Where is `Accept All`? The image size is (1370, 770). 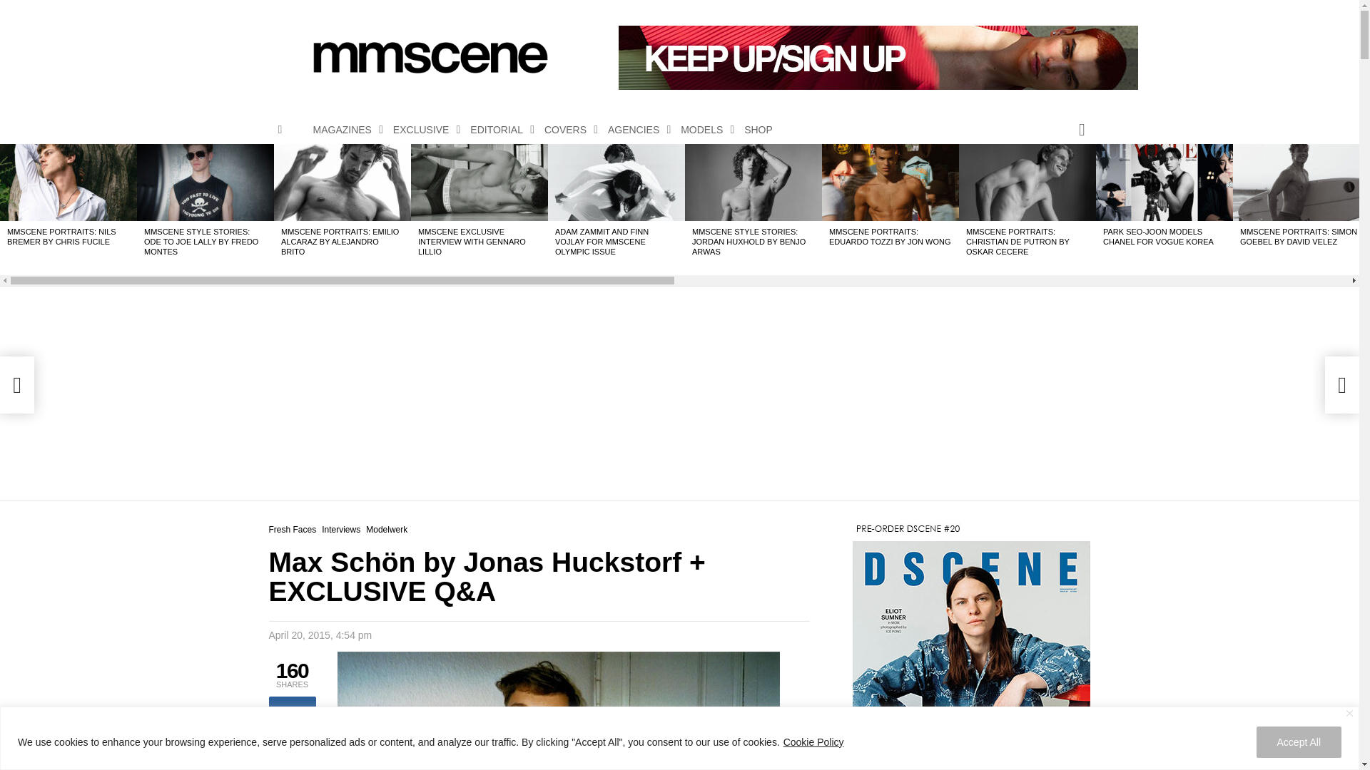
Accept All is located at coordinates (1299, 741).